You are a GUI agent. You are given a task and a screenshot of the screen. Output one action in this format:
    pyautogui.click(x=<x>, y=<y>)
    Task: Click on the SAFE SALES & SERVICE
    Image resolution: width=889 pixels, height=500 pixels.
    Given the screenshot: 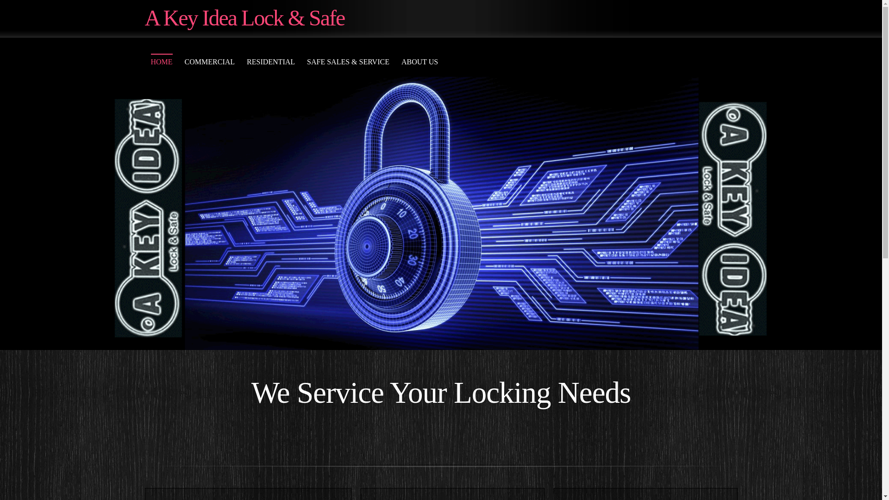 What is the action you would take?
    pyautogui.click(x=348, y=62)
    